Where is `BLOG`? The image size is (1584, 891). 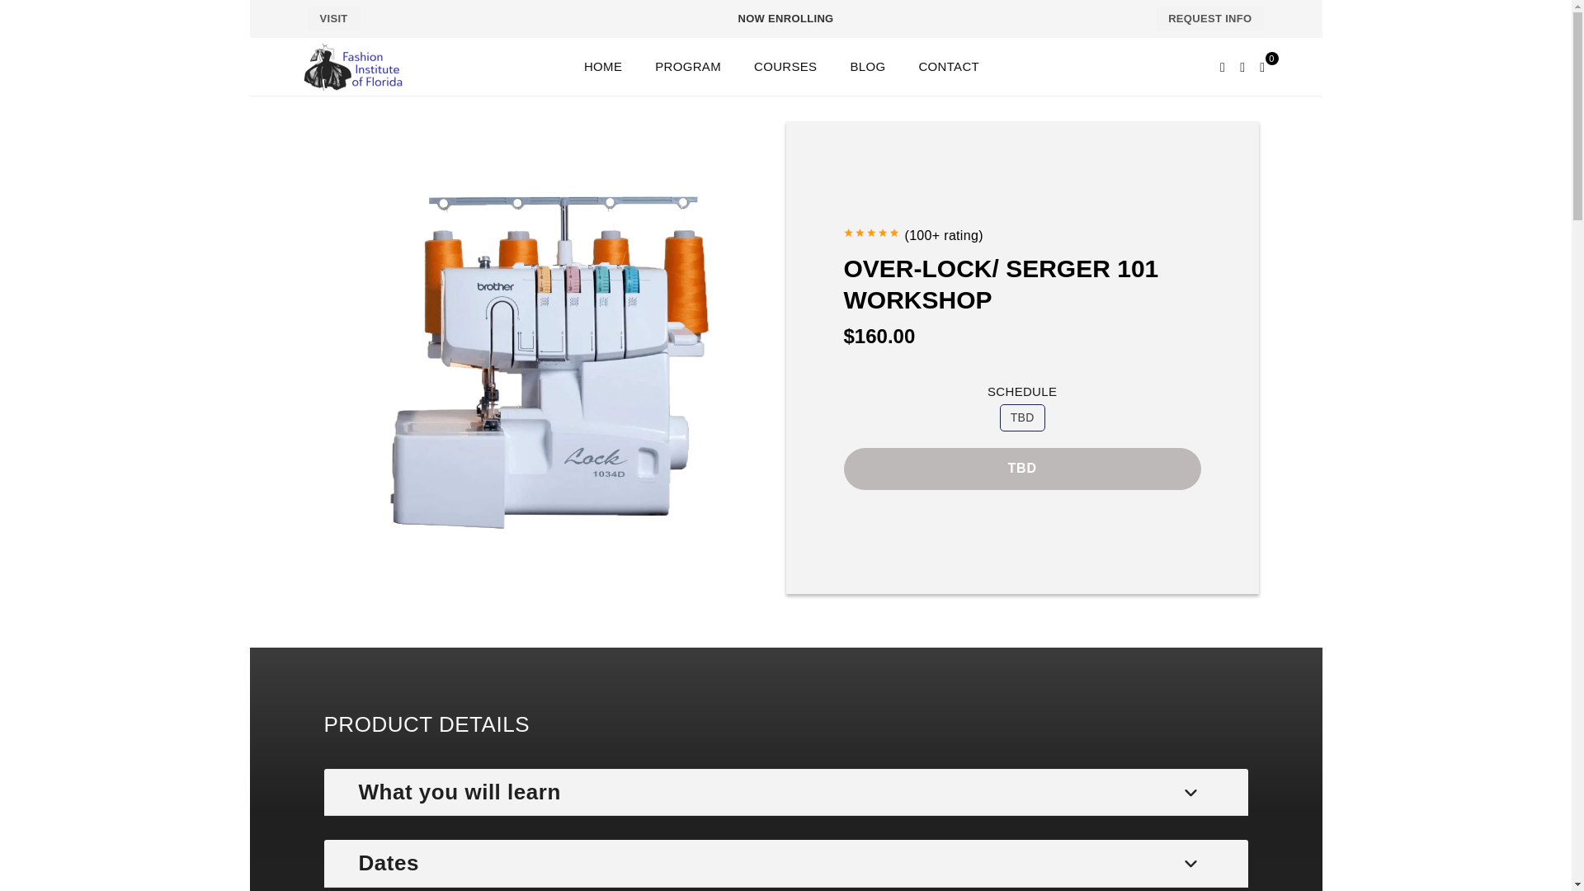
BLOG is located at coordinates (868, 66).